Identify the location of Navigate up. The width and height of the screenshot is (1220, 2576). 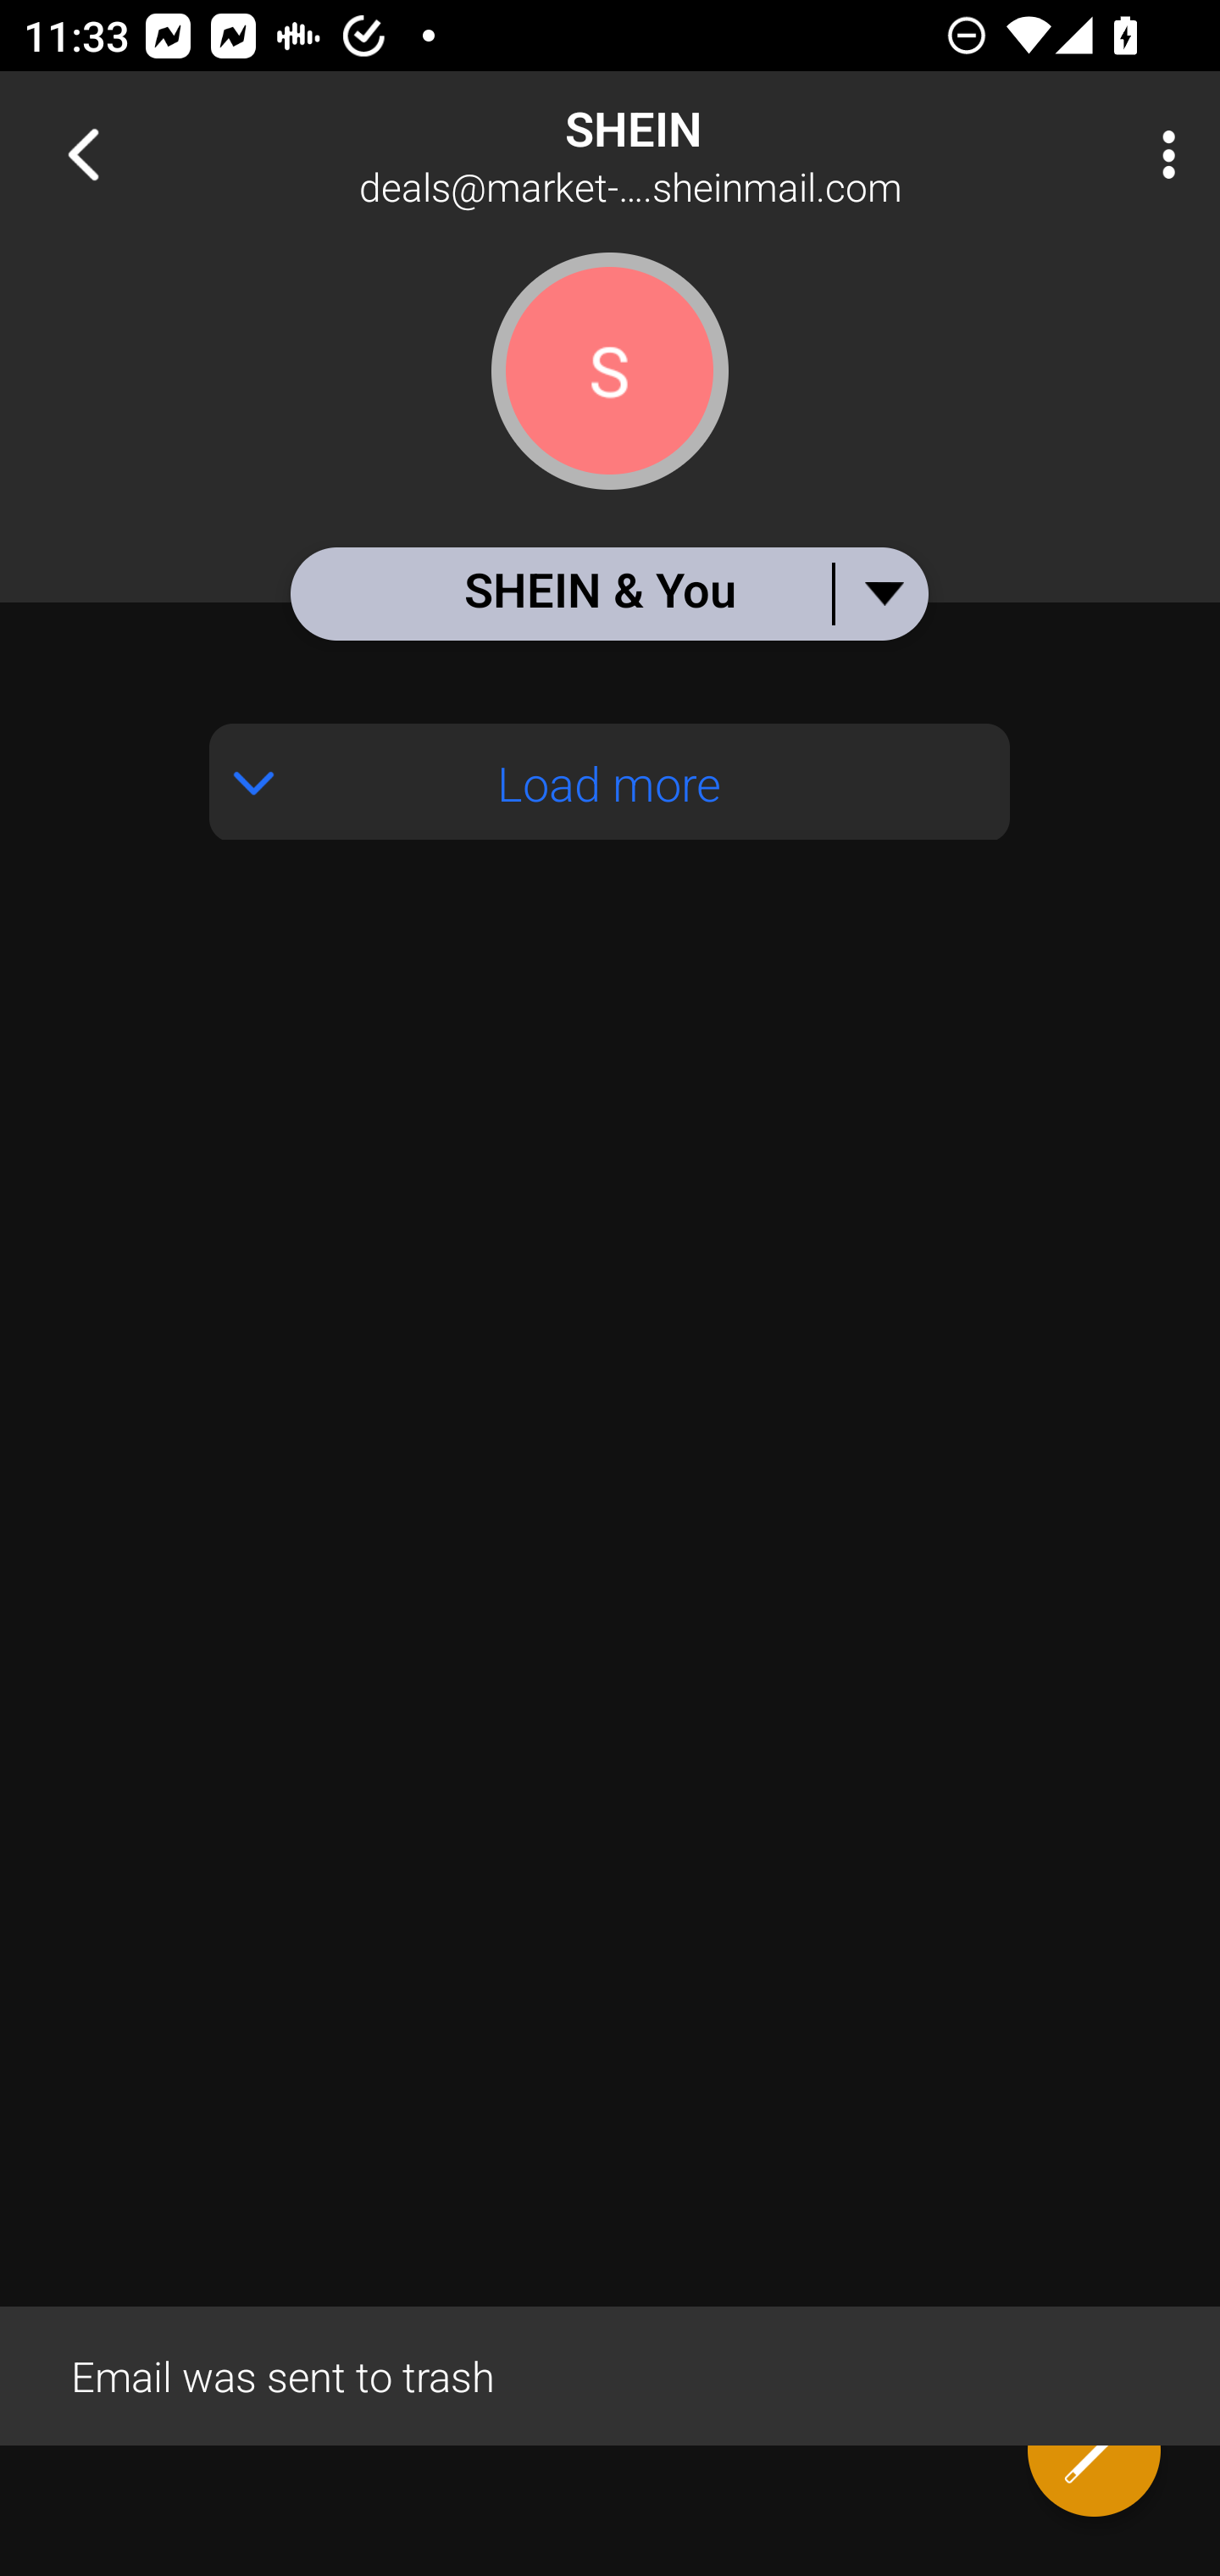
(83, 154).